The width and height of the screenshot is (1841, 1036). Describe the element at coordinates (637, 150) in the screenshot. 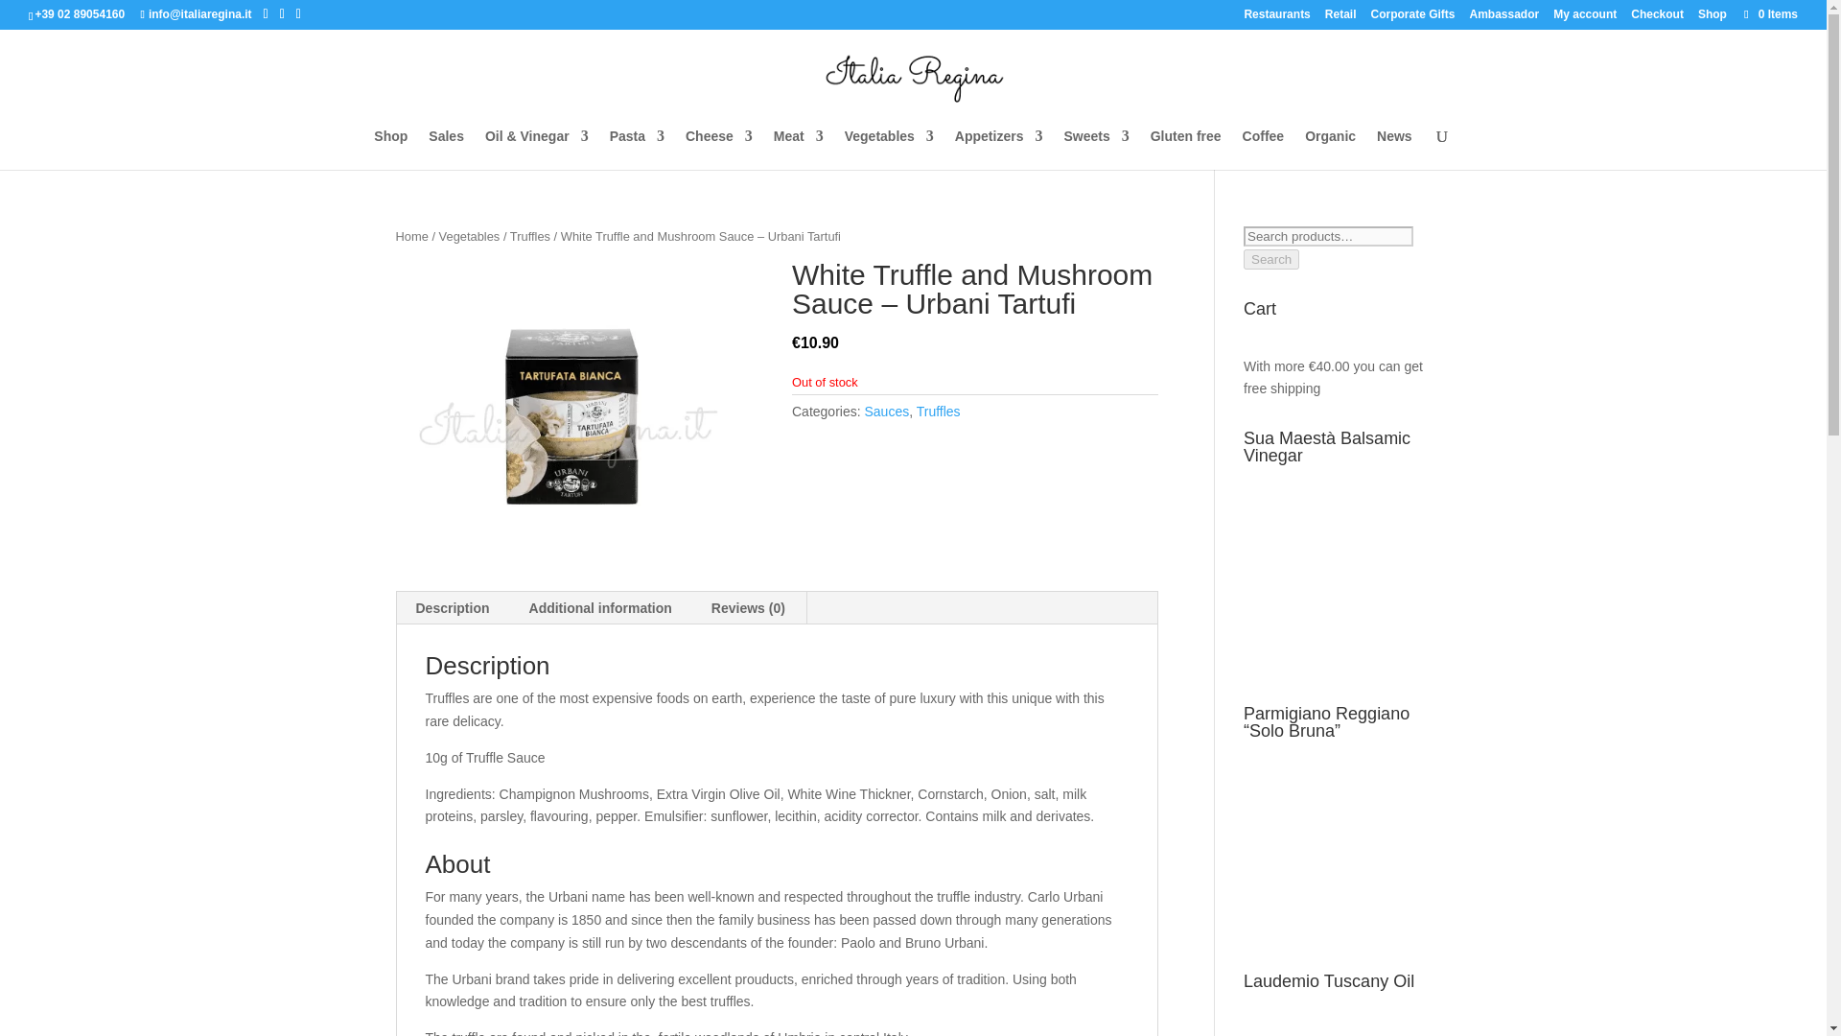

I see `Pasta` at that location.